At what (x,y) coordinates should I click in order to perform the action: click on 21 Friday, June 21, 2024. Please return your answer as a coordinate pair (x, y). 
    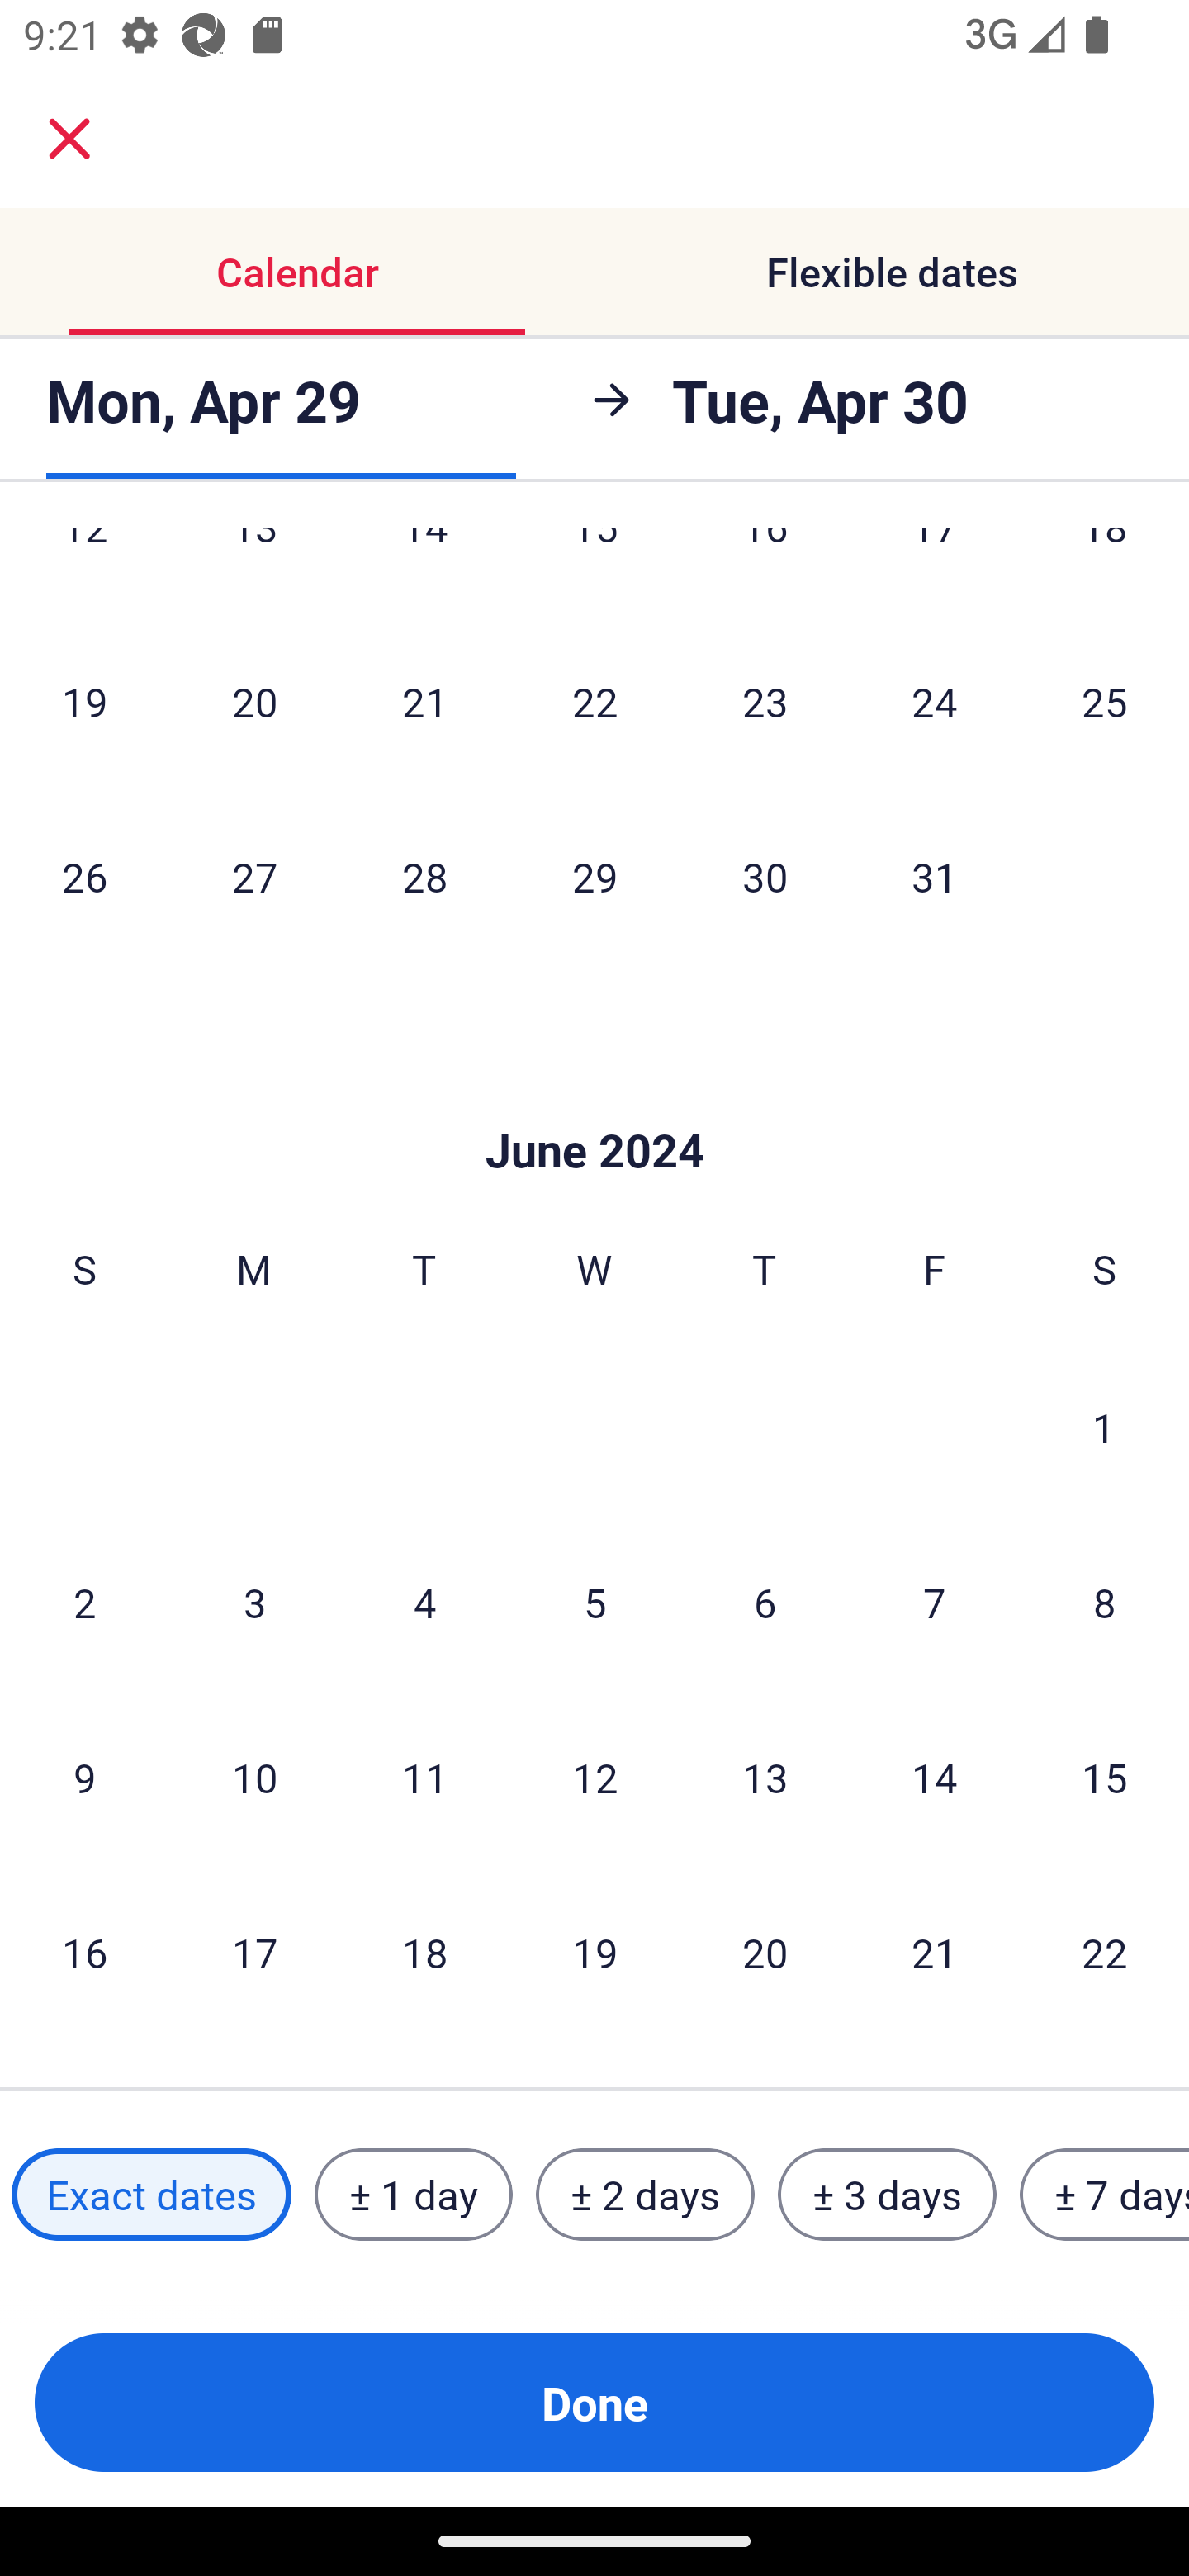
    Looking at the image, I should click on (935, 1952).